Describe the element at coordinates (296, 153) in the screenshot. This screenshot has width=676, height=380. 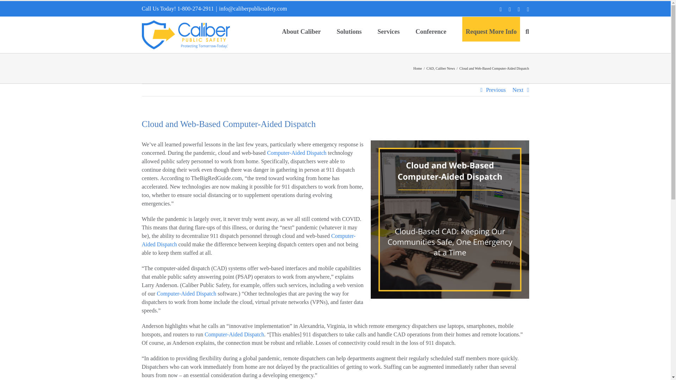
I see `Computer-Aided Dispatch` at that location.